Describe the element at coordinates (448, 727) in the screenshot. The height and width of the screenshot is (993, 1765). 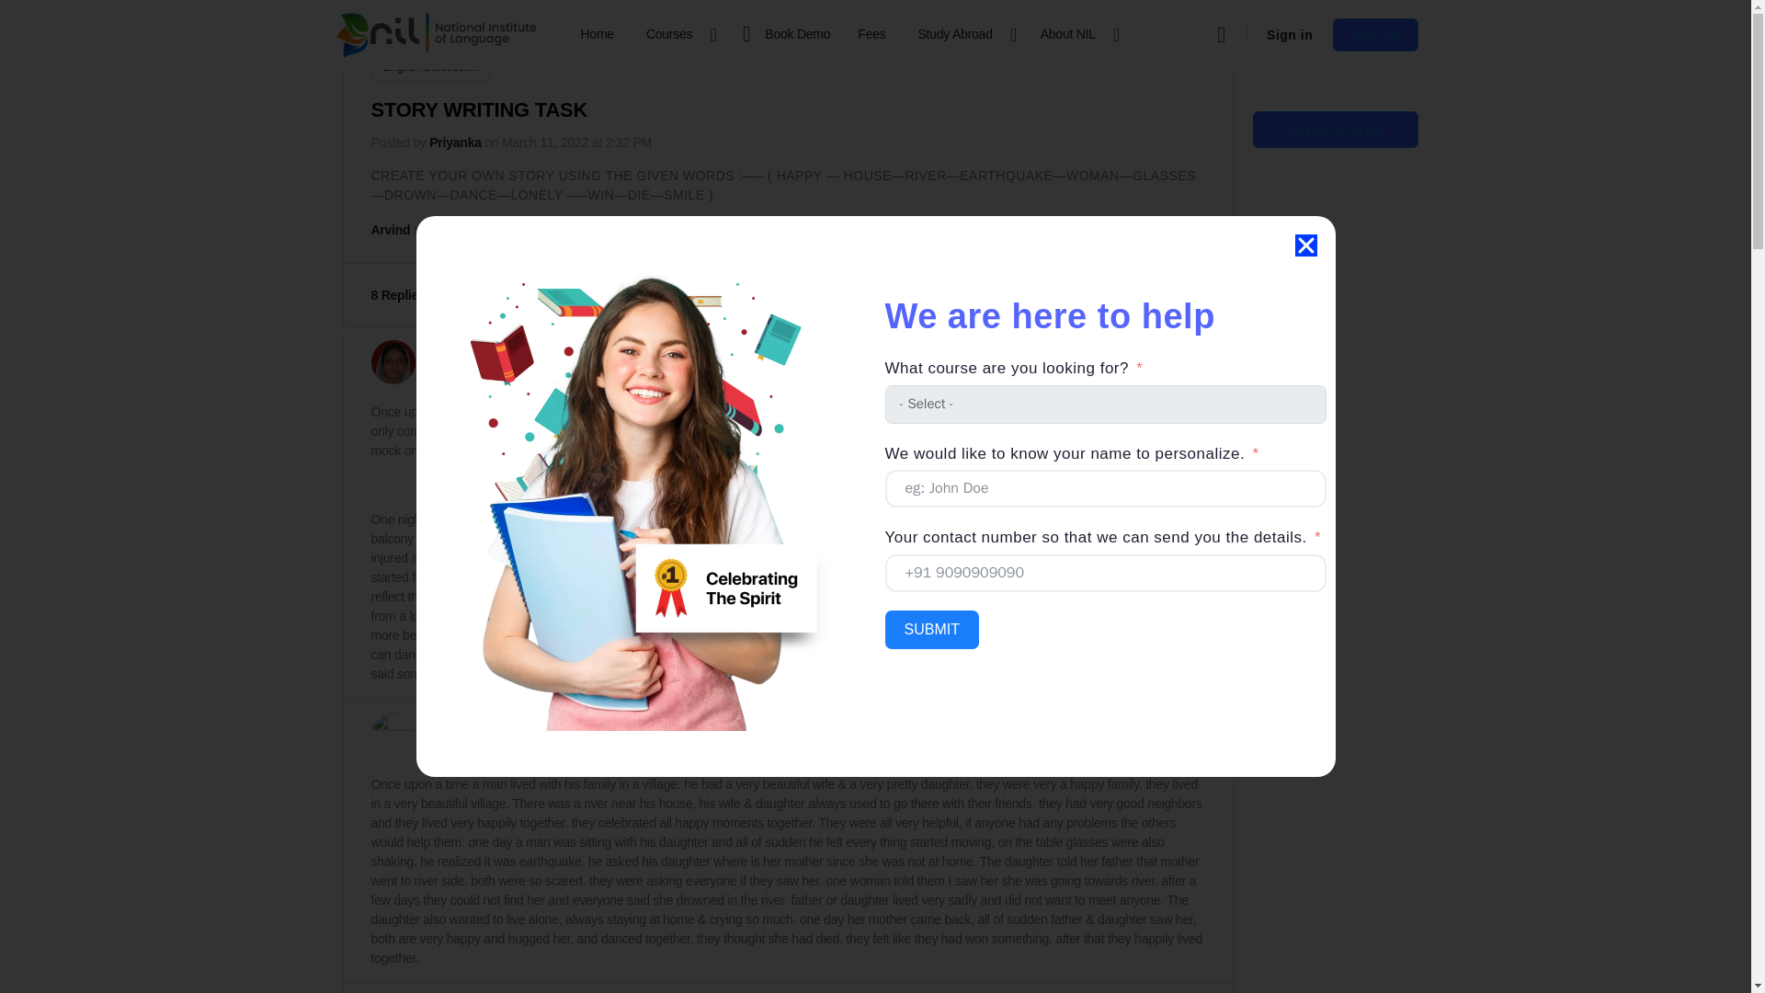
I see `View Pallavi's profile` at that location.